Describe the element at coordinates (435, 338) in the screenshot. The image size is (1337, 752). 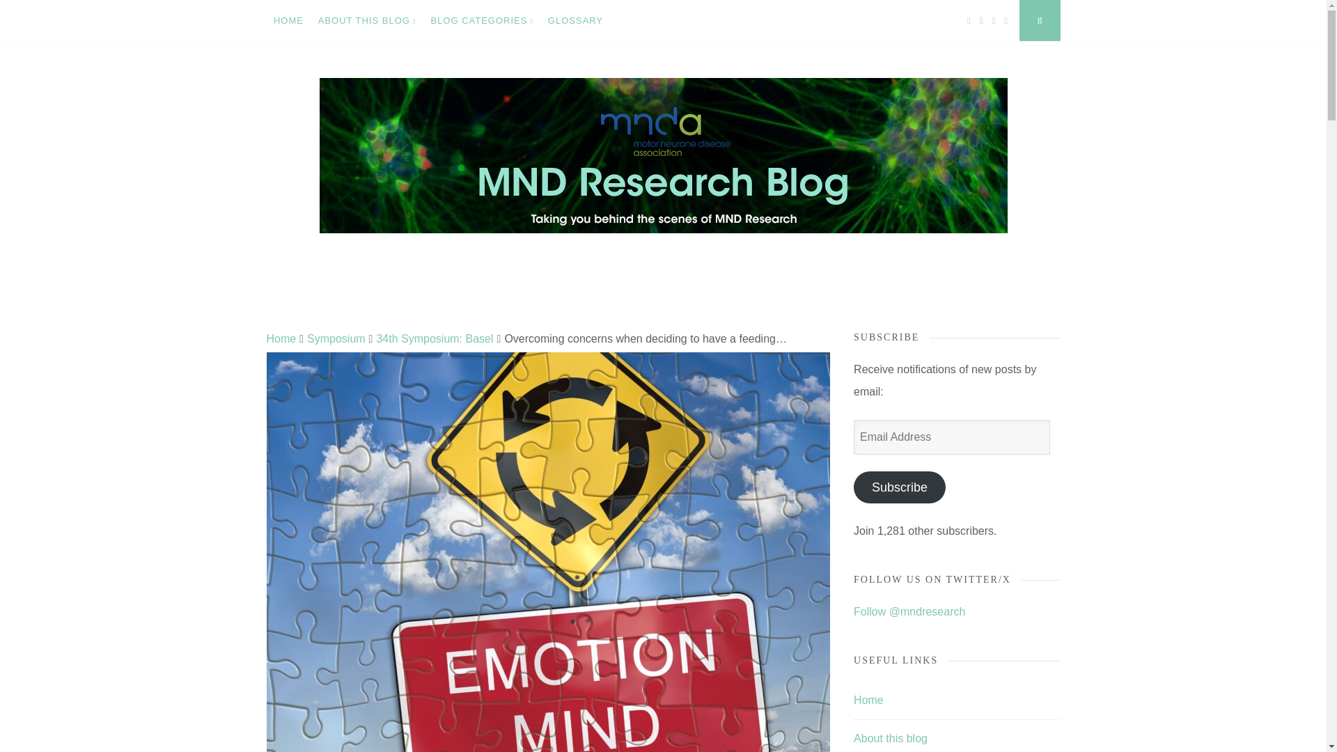
I see `34th Symposium: Basel` at that location.